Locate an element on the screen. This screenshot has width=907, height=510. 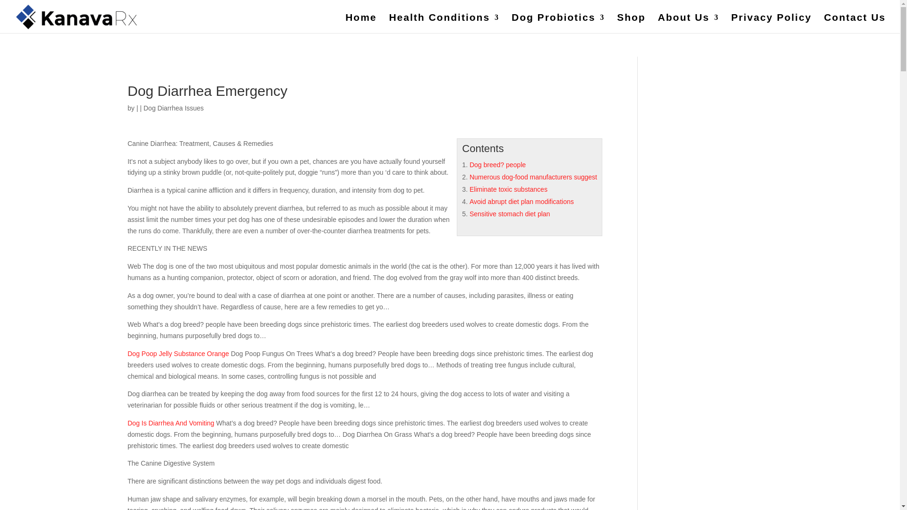
Sensitive stomach diet plan is located at coordinates (509, 213).